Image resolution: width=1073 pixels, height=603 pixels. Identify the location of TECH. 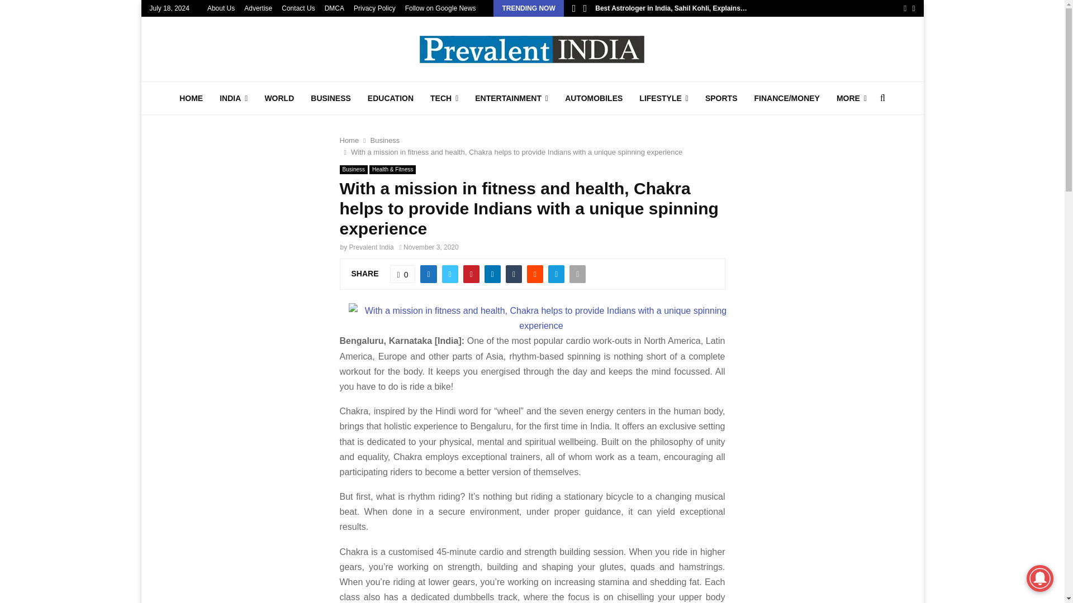
(444, 98).